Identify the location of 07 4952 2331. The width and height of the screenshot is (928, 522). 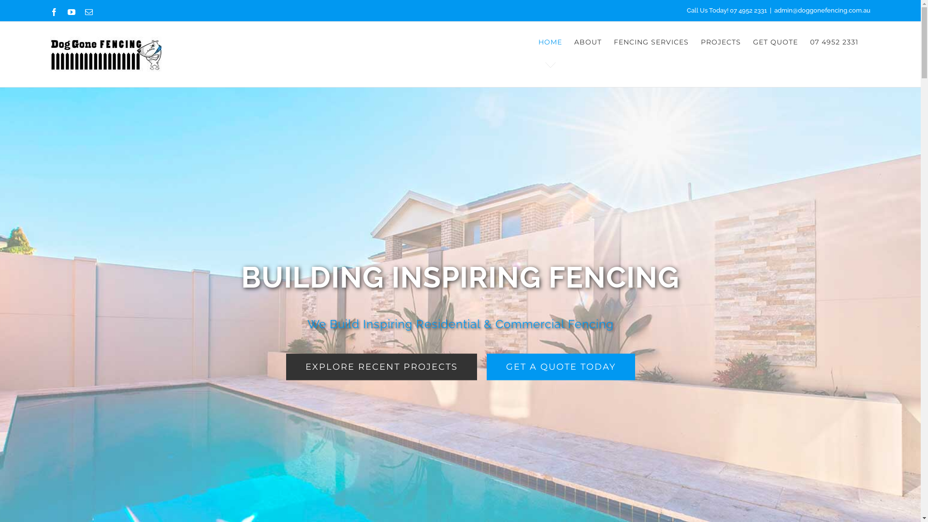
(748, 11).